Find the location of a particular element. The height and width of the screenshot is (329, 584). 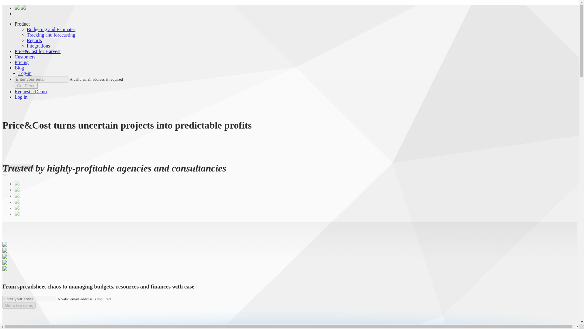

Budgeting and Estimates is located at coordinates (51, 29).